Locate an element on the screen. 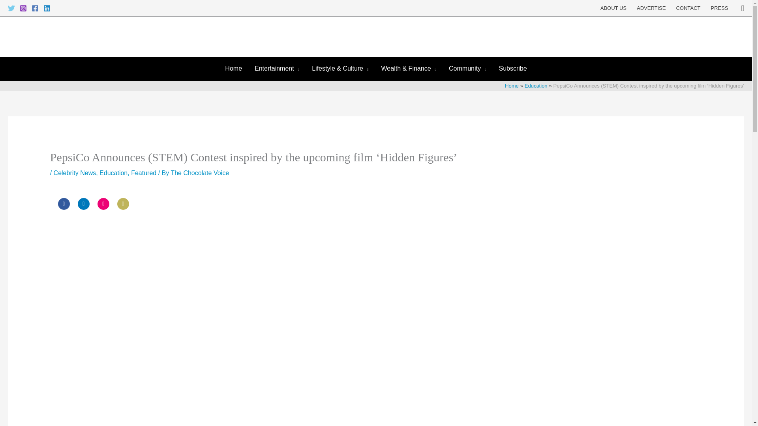 The height and width of the screenshot is (426, 758). View all posts by The Chocolate Voice is located at coordinates (200, 173).